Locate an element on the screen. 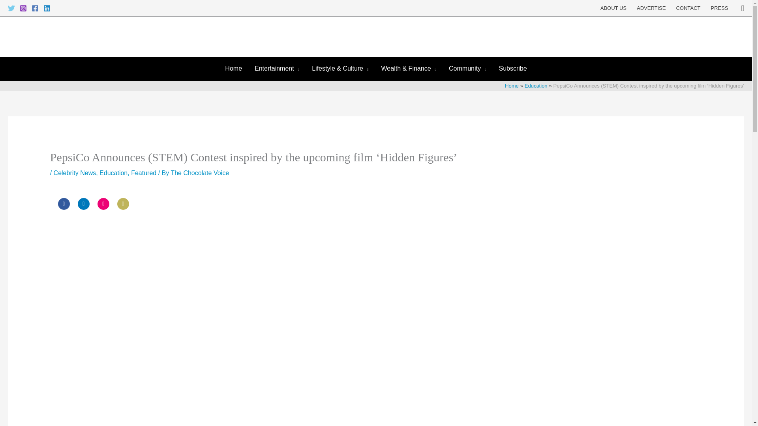 The height and width of the screenshot is (426, 758). View all posts by The Chocolate Voice is located at coordinates (200, 173).